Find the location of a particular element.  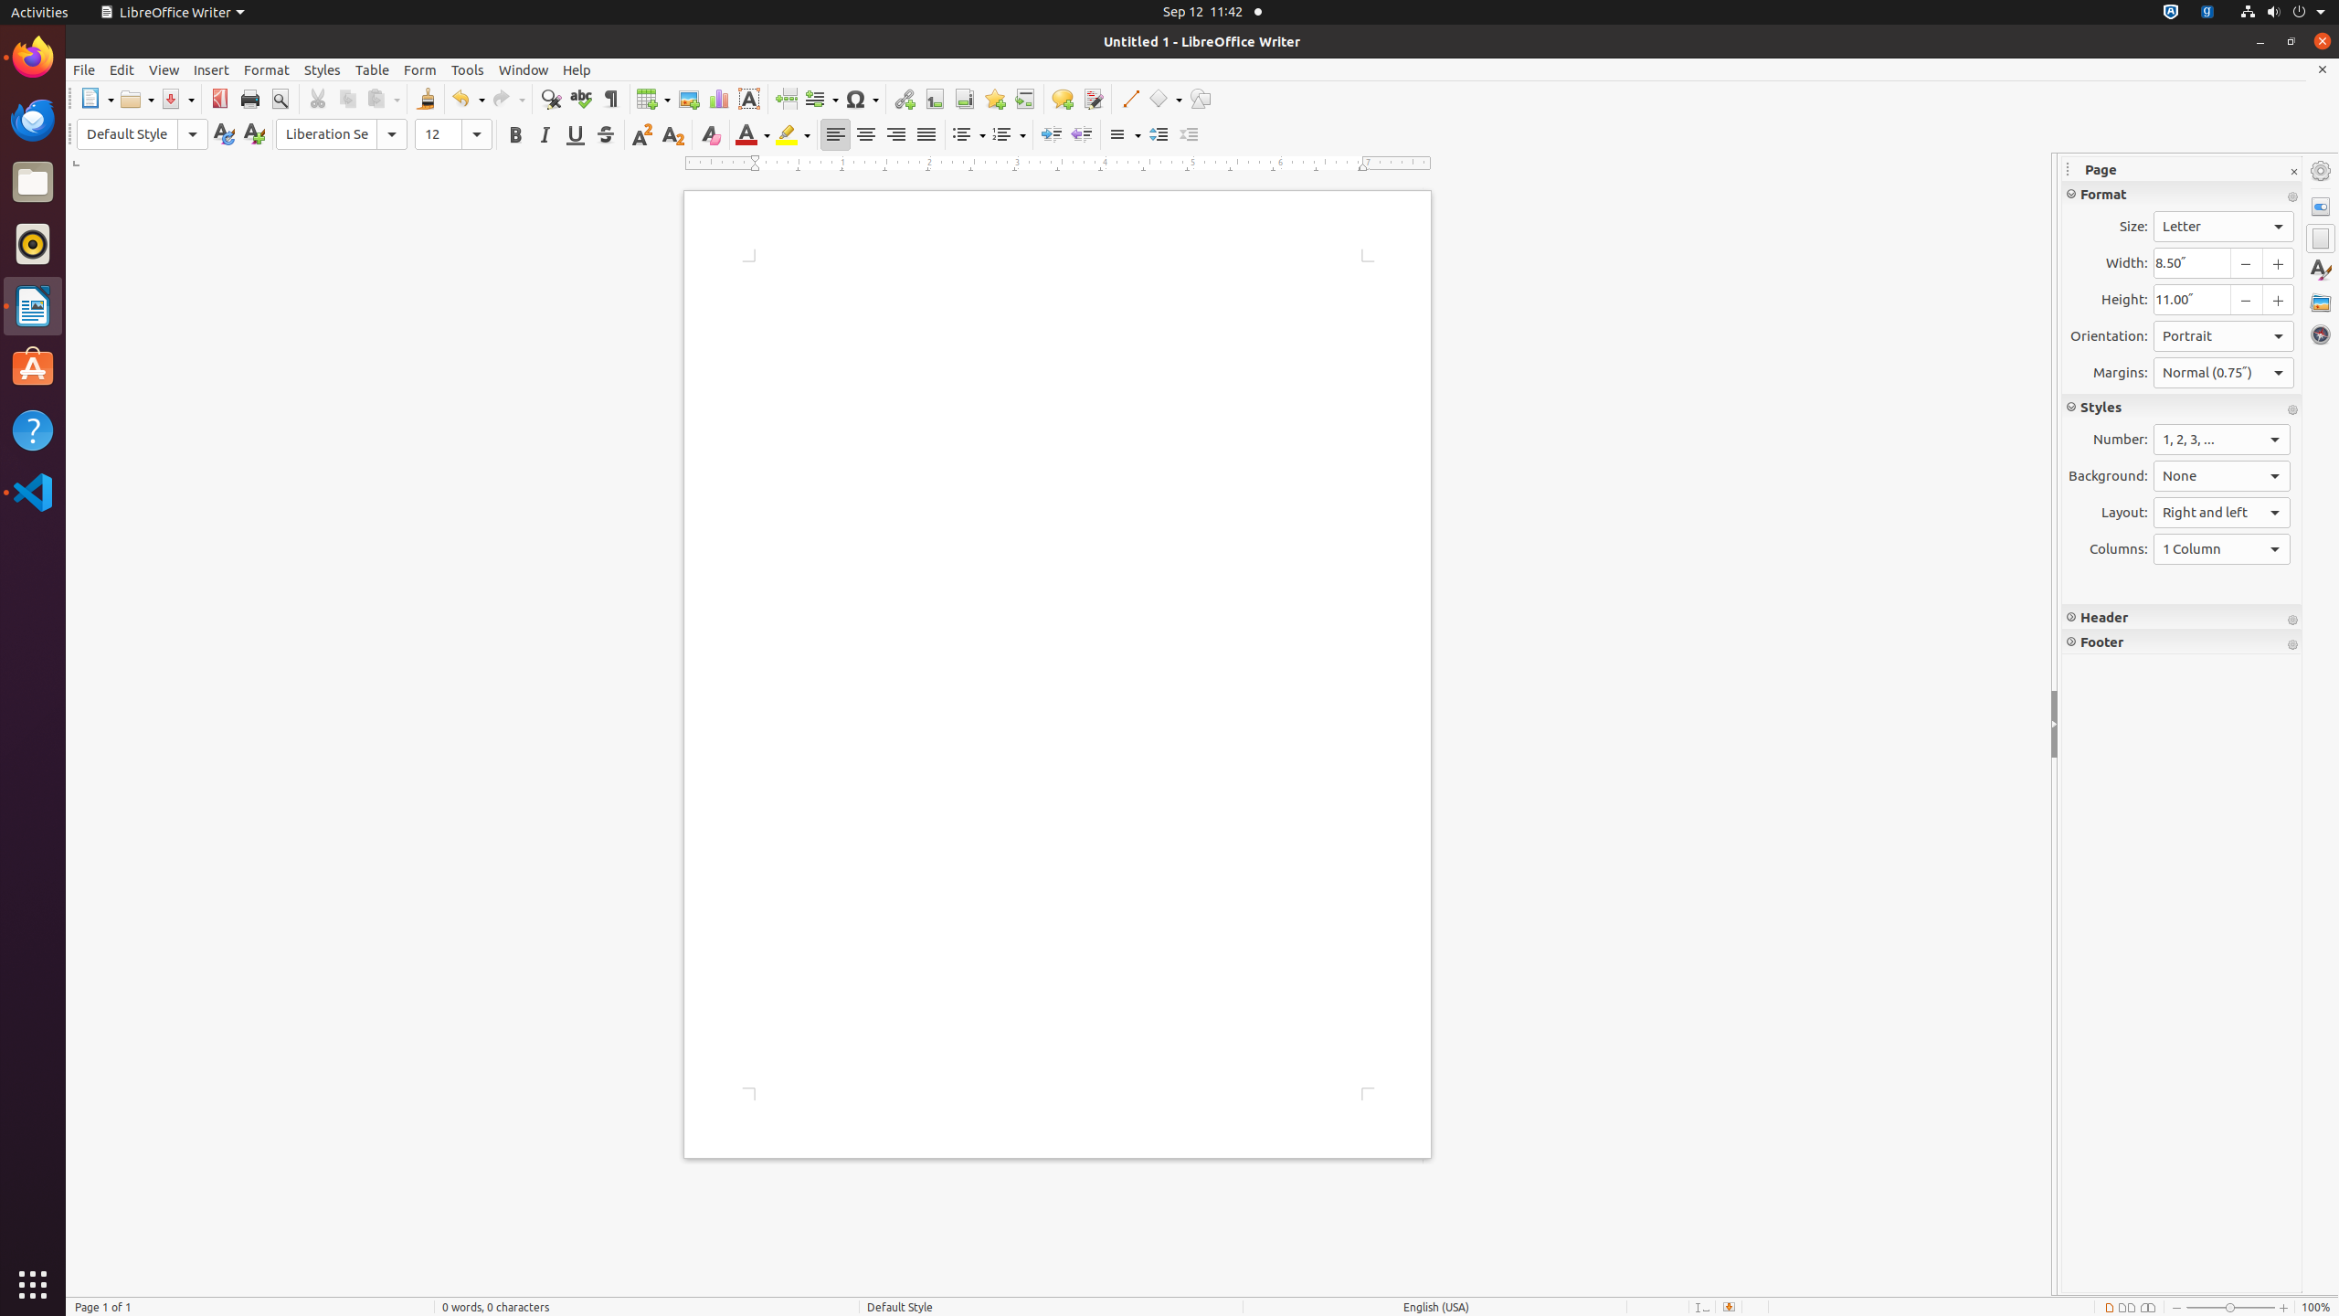

Symbol is located at coordinates (862, 99).